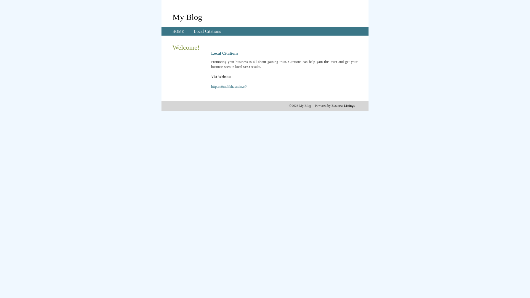 This screenshot has height=298, width=530. What do you see at coordinates (178, 31) in the screenshot?
I see `HOME` at bounding box center [178, 31].